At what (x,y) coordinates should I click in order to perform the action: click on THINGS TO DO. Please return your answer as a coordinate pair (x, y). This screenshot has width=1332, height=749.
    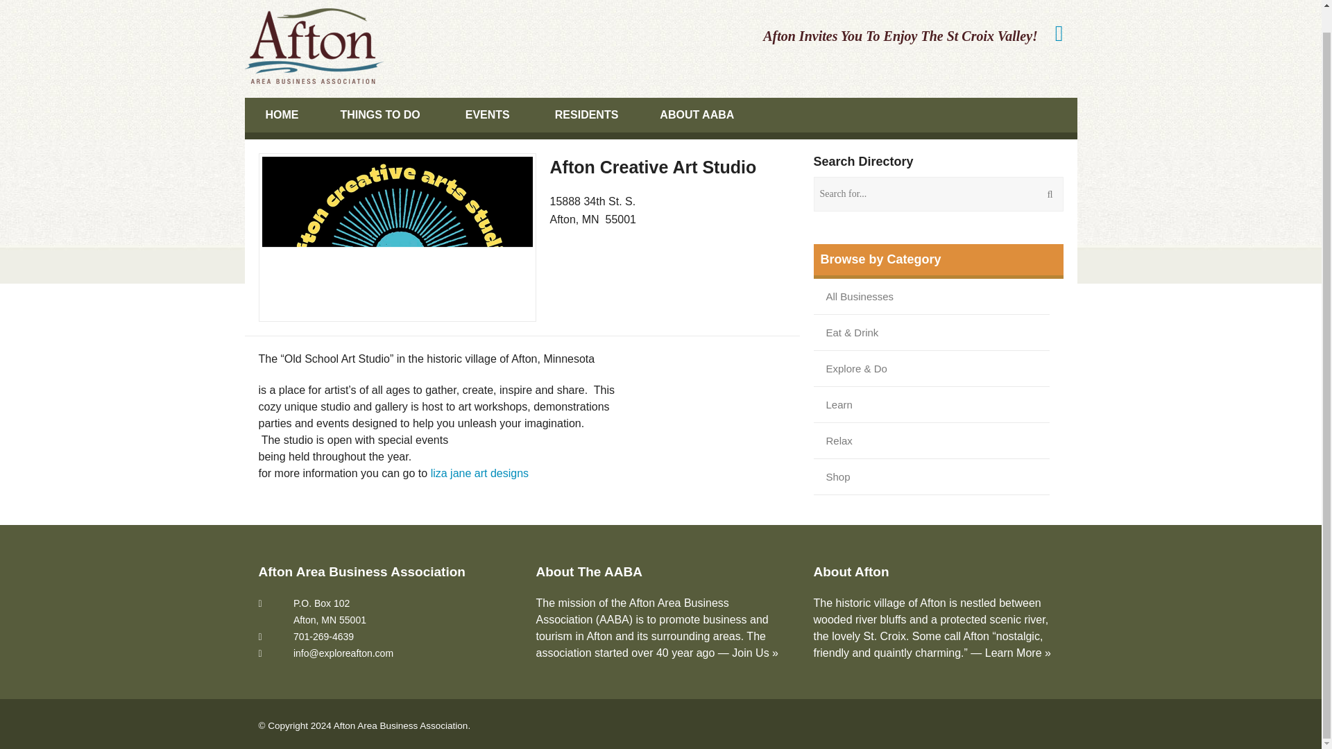
    Looking at the image, I should click on (382, 115).